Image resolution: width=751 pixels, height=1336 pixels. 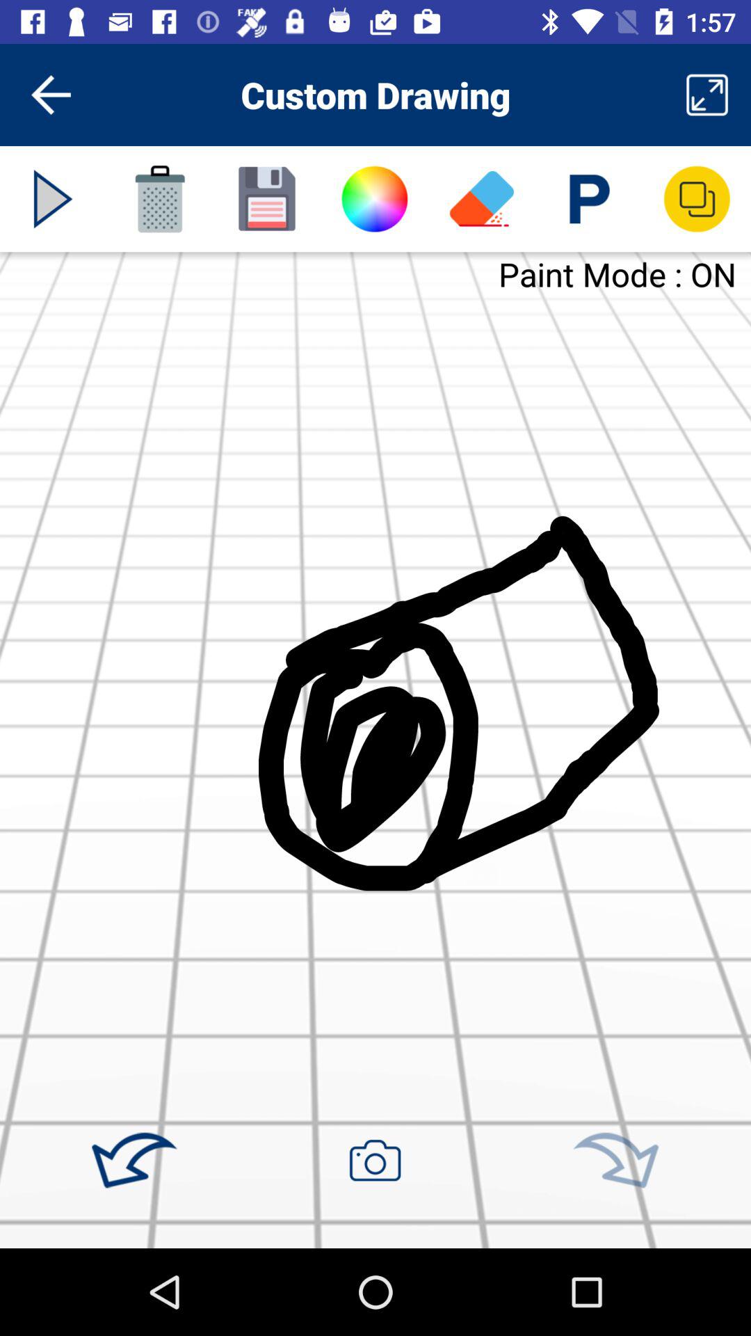 What do you see at coordinates (134, 1161) in the screenshot?
I see `undo action` at bounding box center [134, 1161].